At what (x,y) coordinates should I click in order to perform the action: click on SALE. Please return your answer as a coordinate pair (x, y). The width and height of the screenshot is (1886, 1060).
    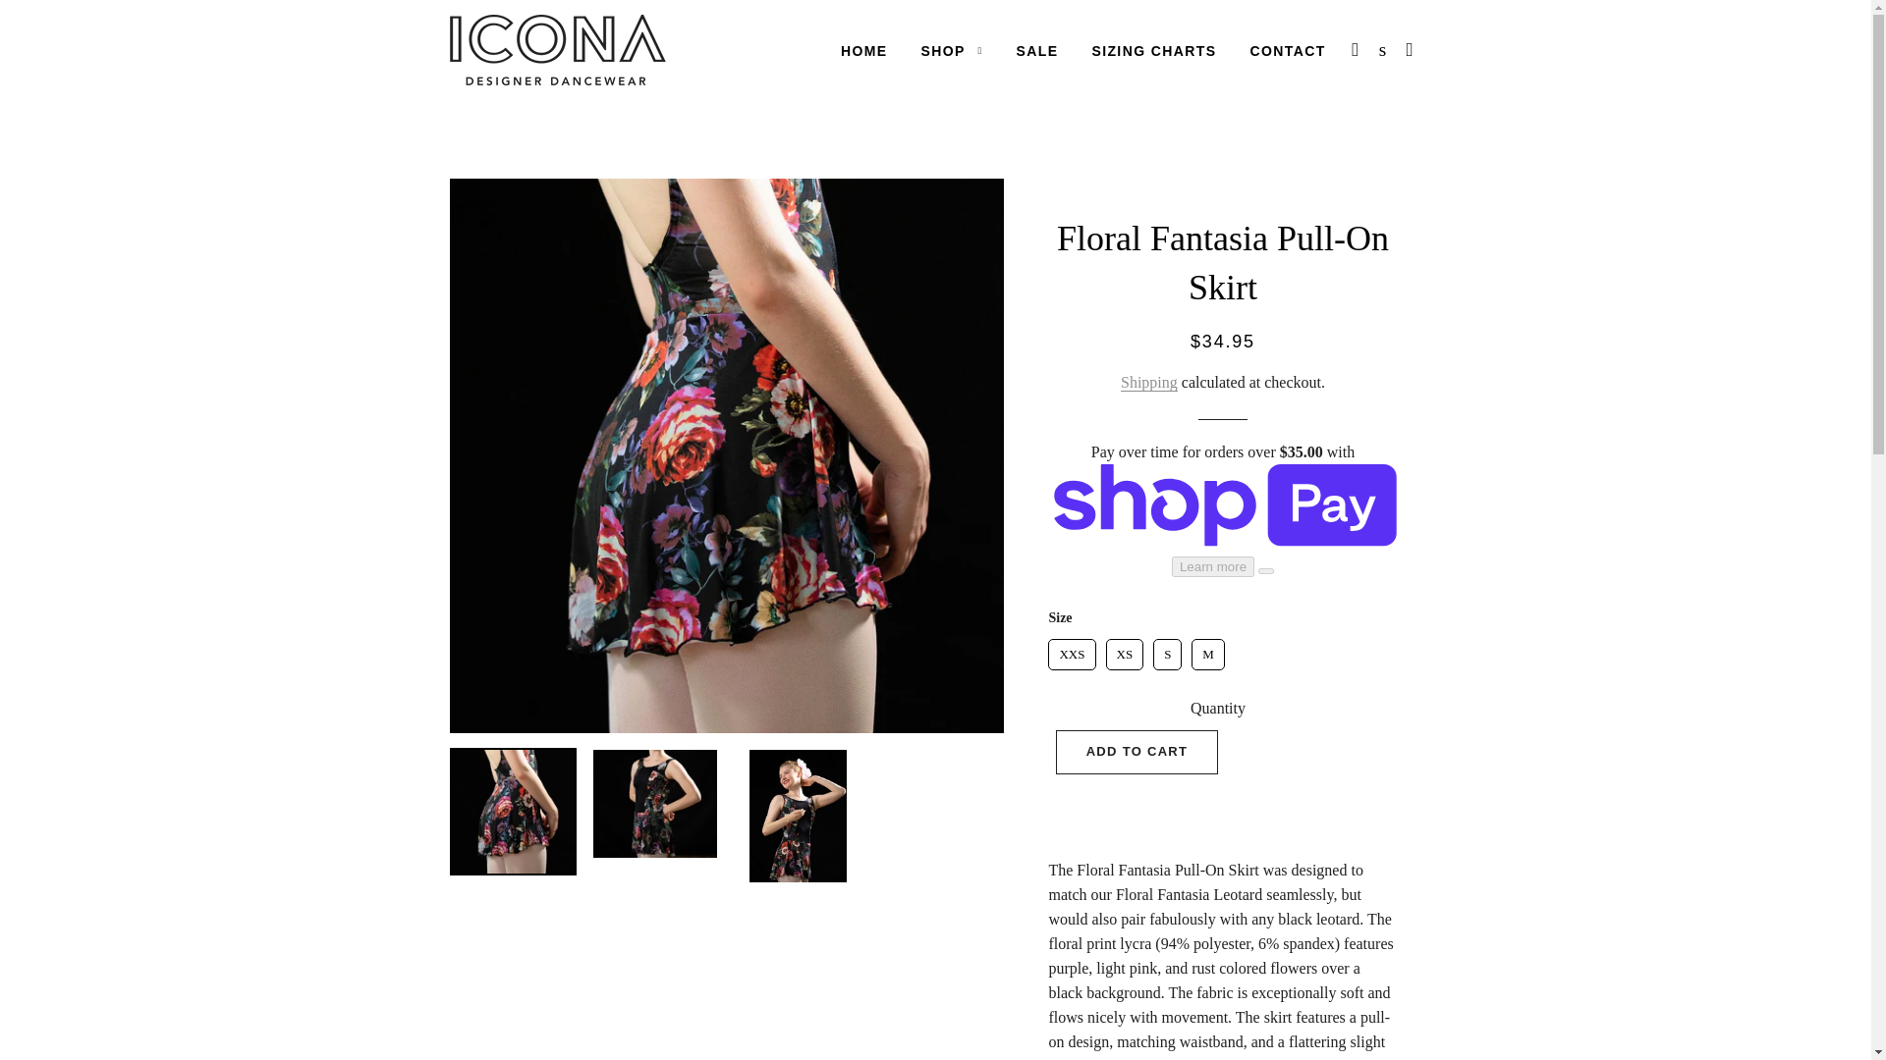
    Looking at the image, I should click on (1037, 51).